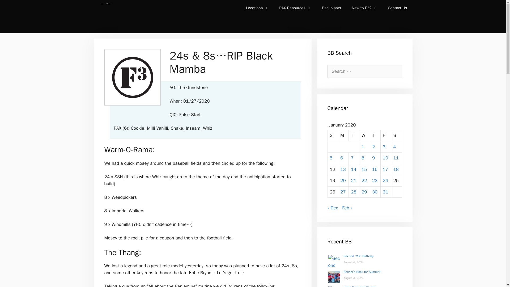 This screenshot has height=287, width=510. Describe the element at coordinates (295, 8) in the screenshot. I see `PAX Resources` at that location.